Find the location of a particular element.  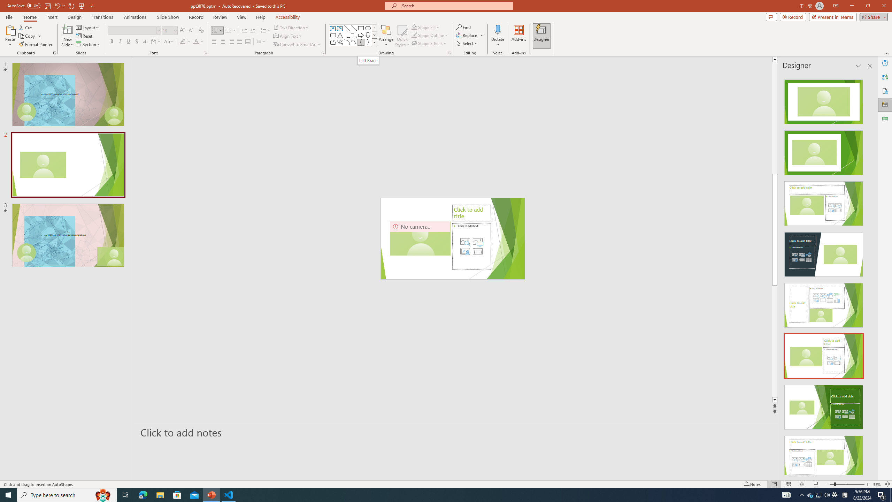

Bold is located at coordinates (111, 42).